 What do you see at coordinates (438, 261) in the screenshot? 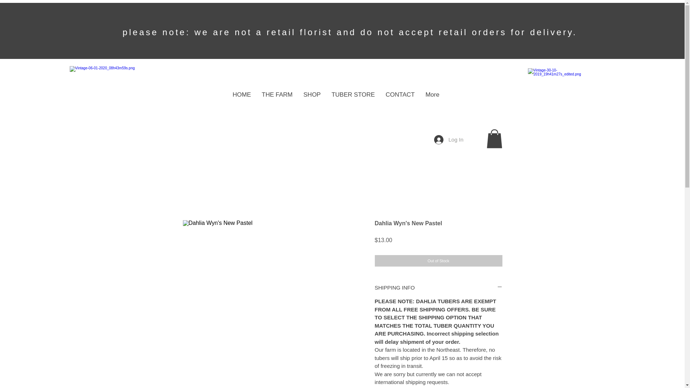
I see `Out of Stock` at bounding box center [438, 261].